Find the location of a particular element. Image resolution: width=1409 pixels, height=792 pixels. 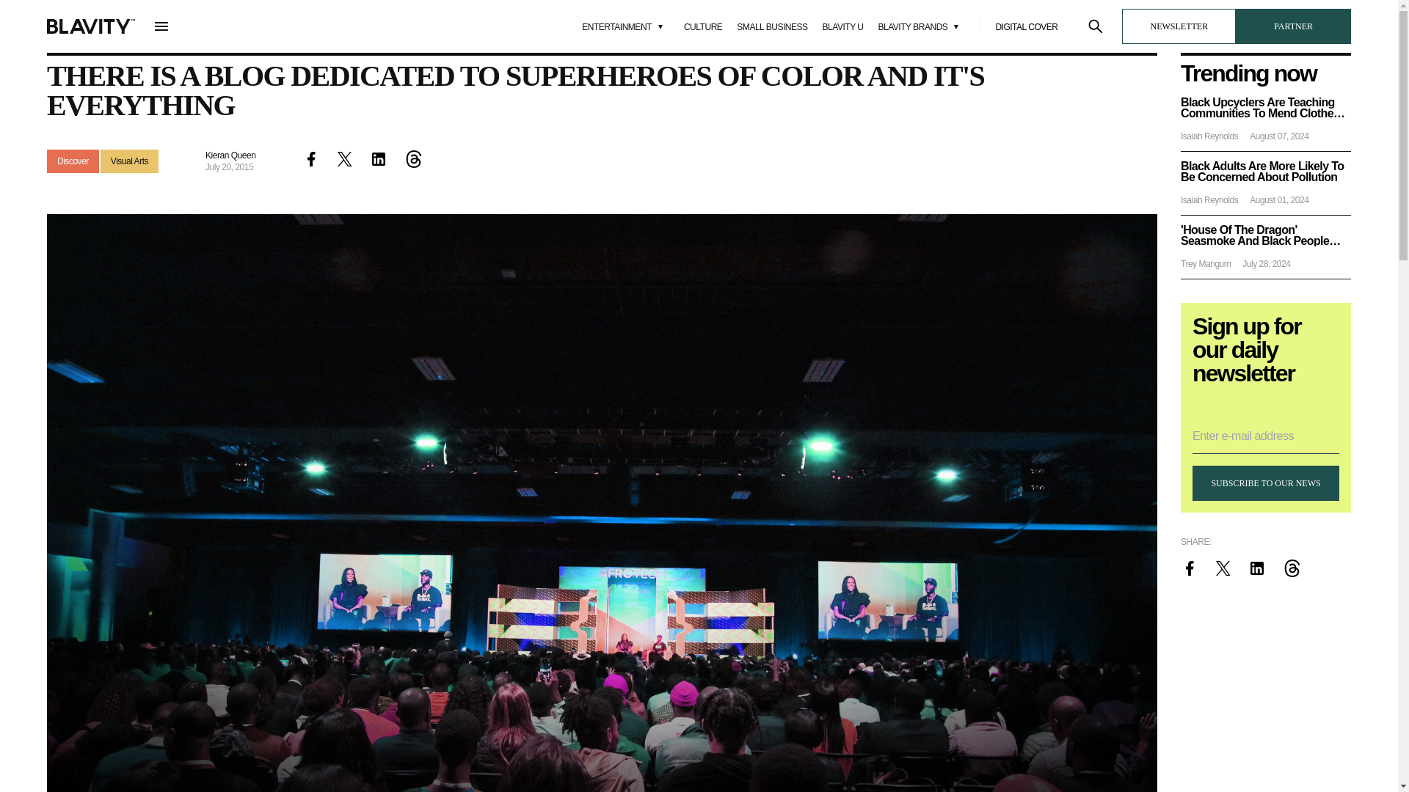

BLAVITY U is located at coordinates (842, 27).